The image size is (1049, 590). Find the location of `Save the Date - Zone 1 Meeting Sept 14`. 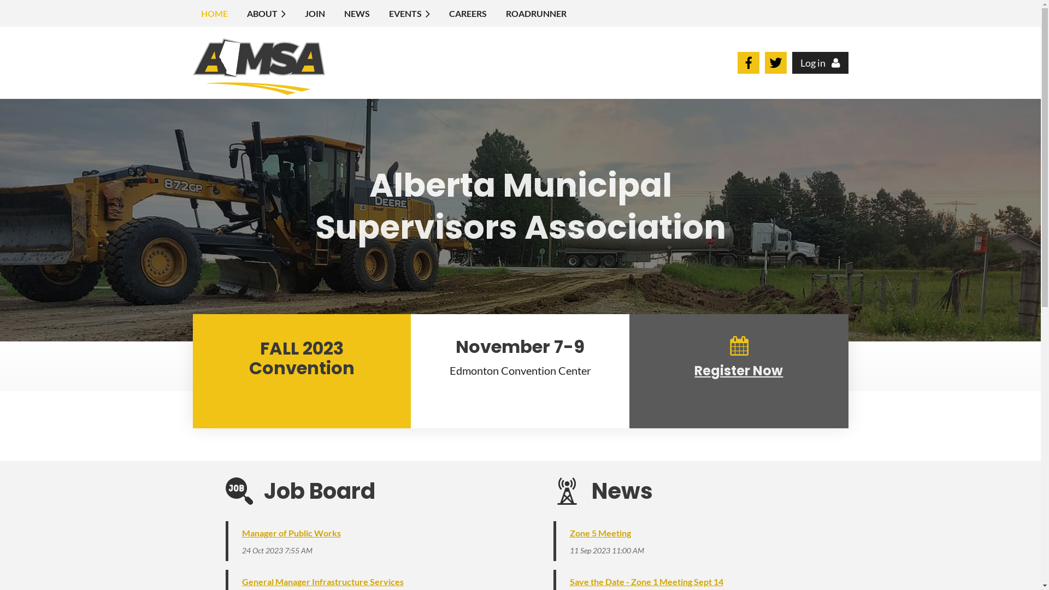

Save the Date - Zone 1 Meeting Sept 14 is located at coordinates (646, 581).